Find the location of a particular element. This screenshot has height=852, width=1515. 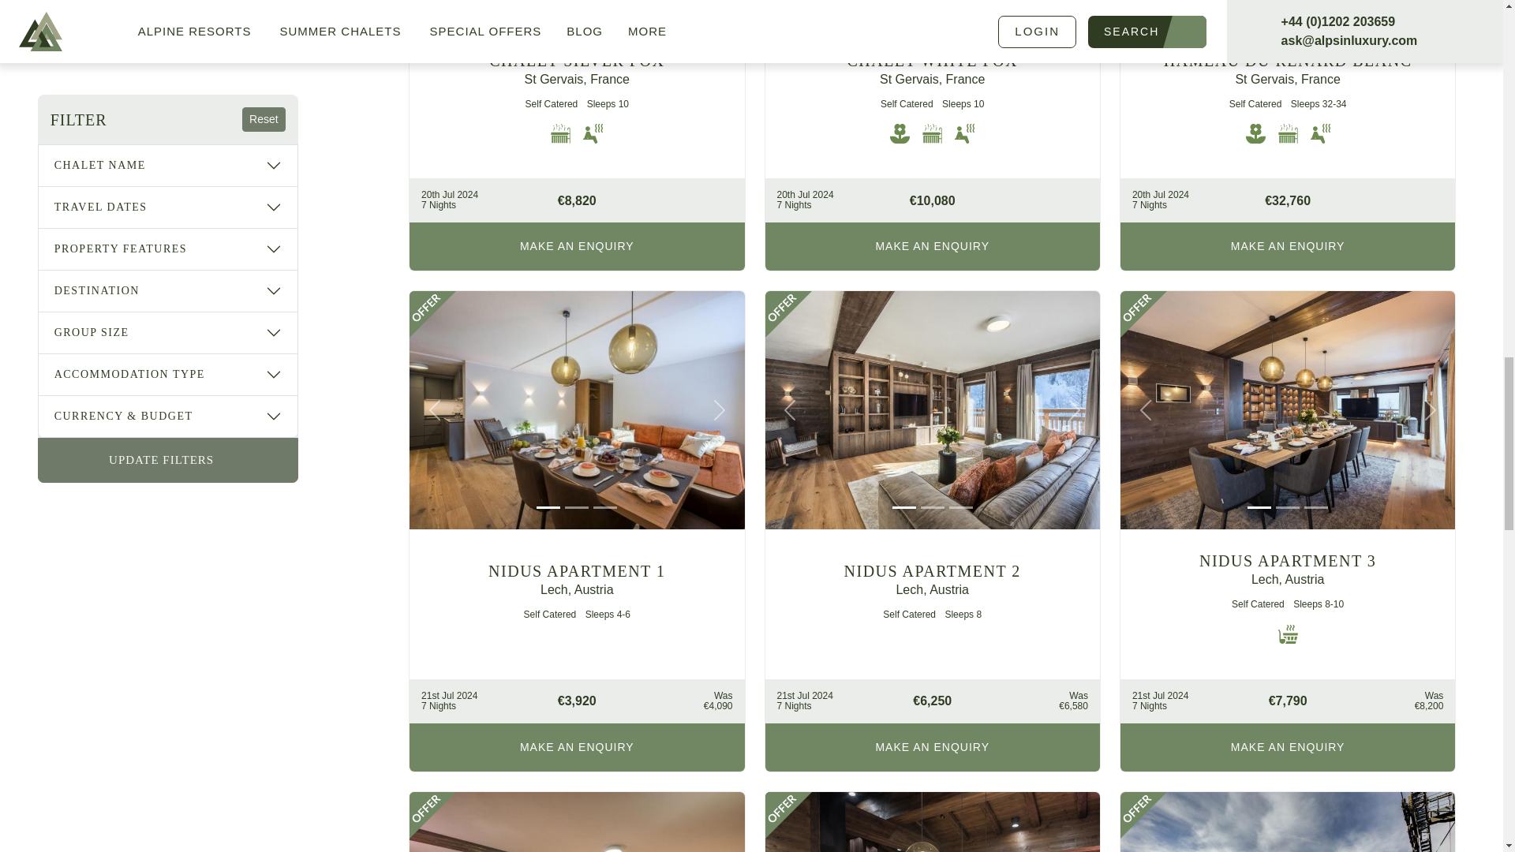

Add to your wishlist is located at coordinates (721, 816).